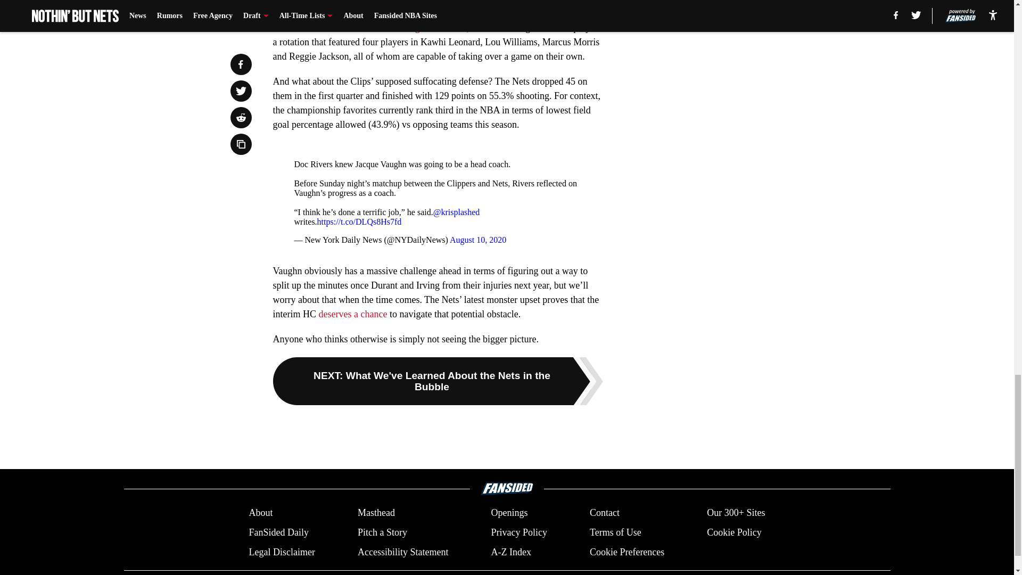 Image resolution: width=1022 pixels, height=575 pixels. I want to click on Pitch a Story, so click(382, 532).